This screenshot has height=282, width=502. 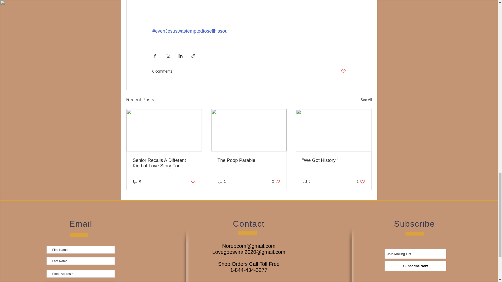 What do you see at coordinates (366, 100) in the screenshot?
I see `See All` at bounding box center [366, 100].